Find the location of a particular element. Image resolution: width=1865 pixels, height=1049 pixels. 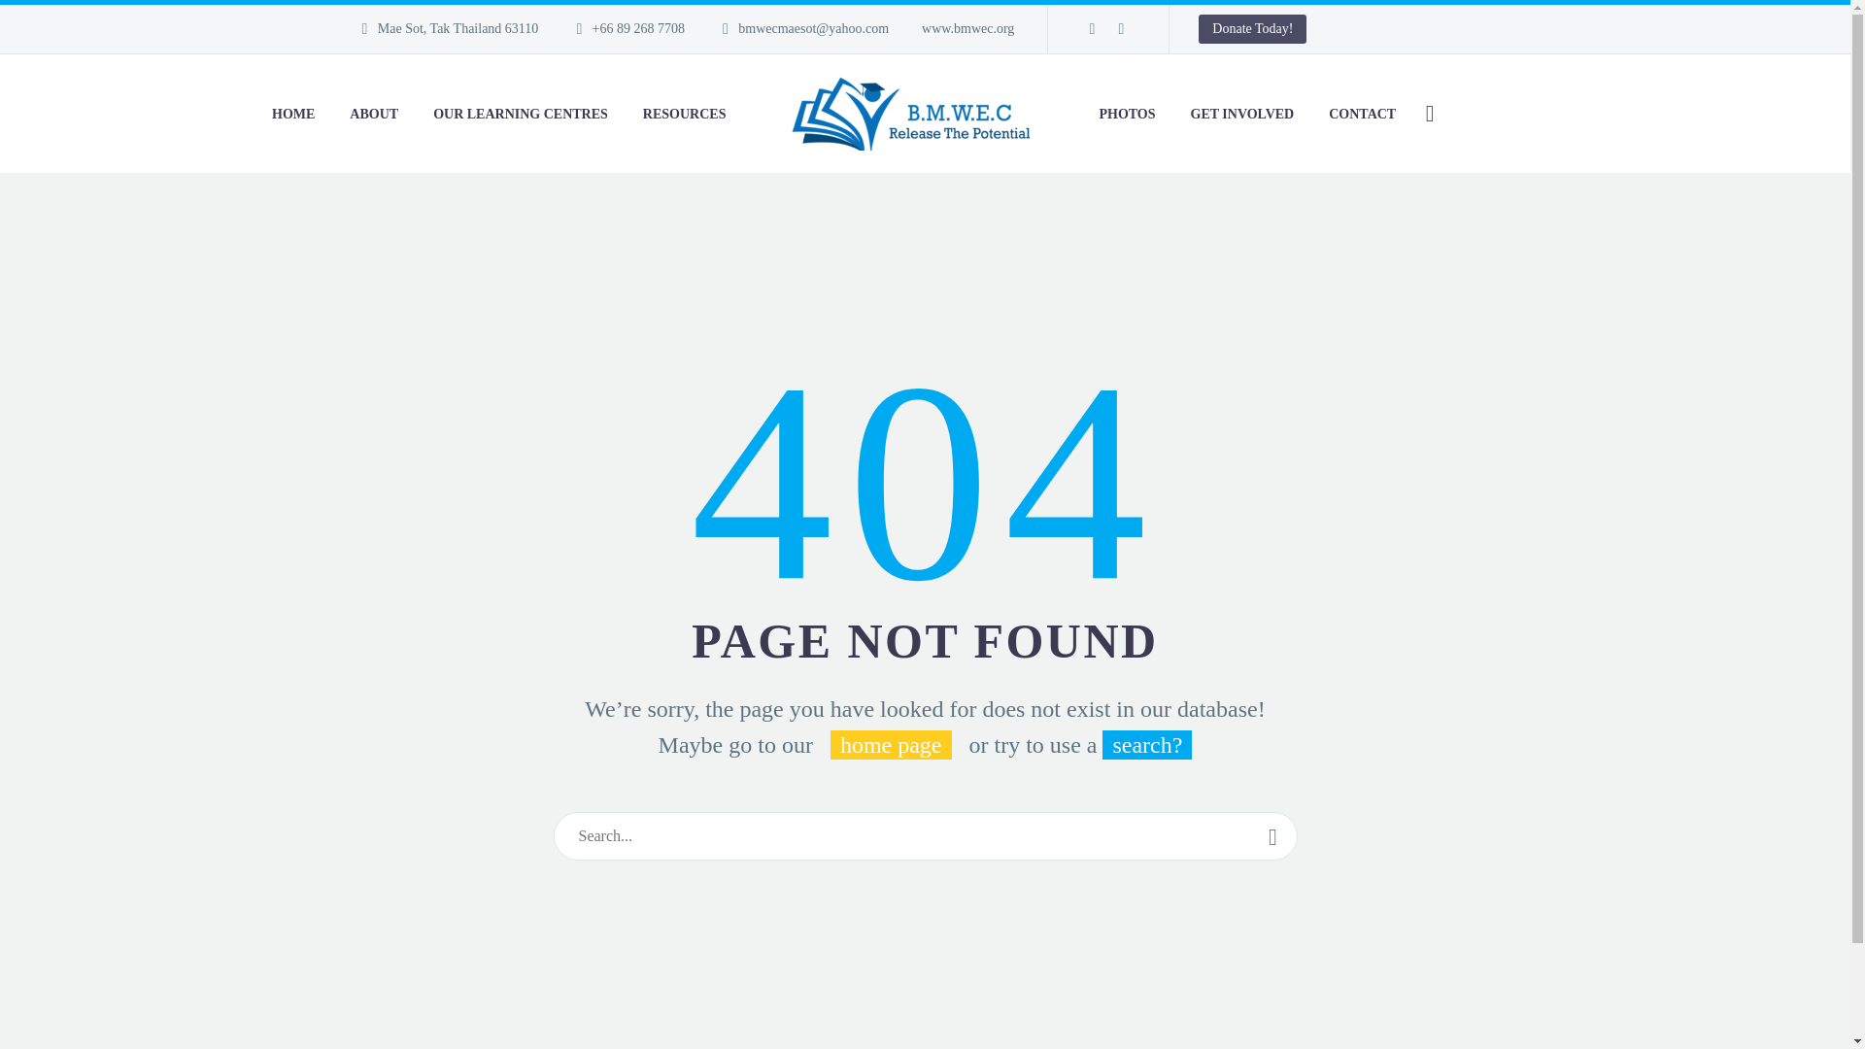

HOME is located at coordinates (293, 113).